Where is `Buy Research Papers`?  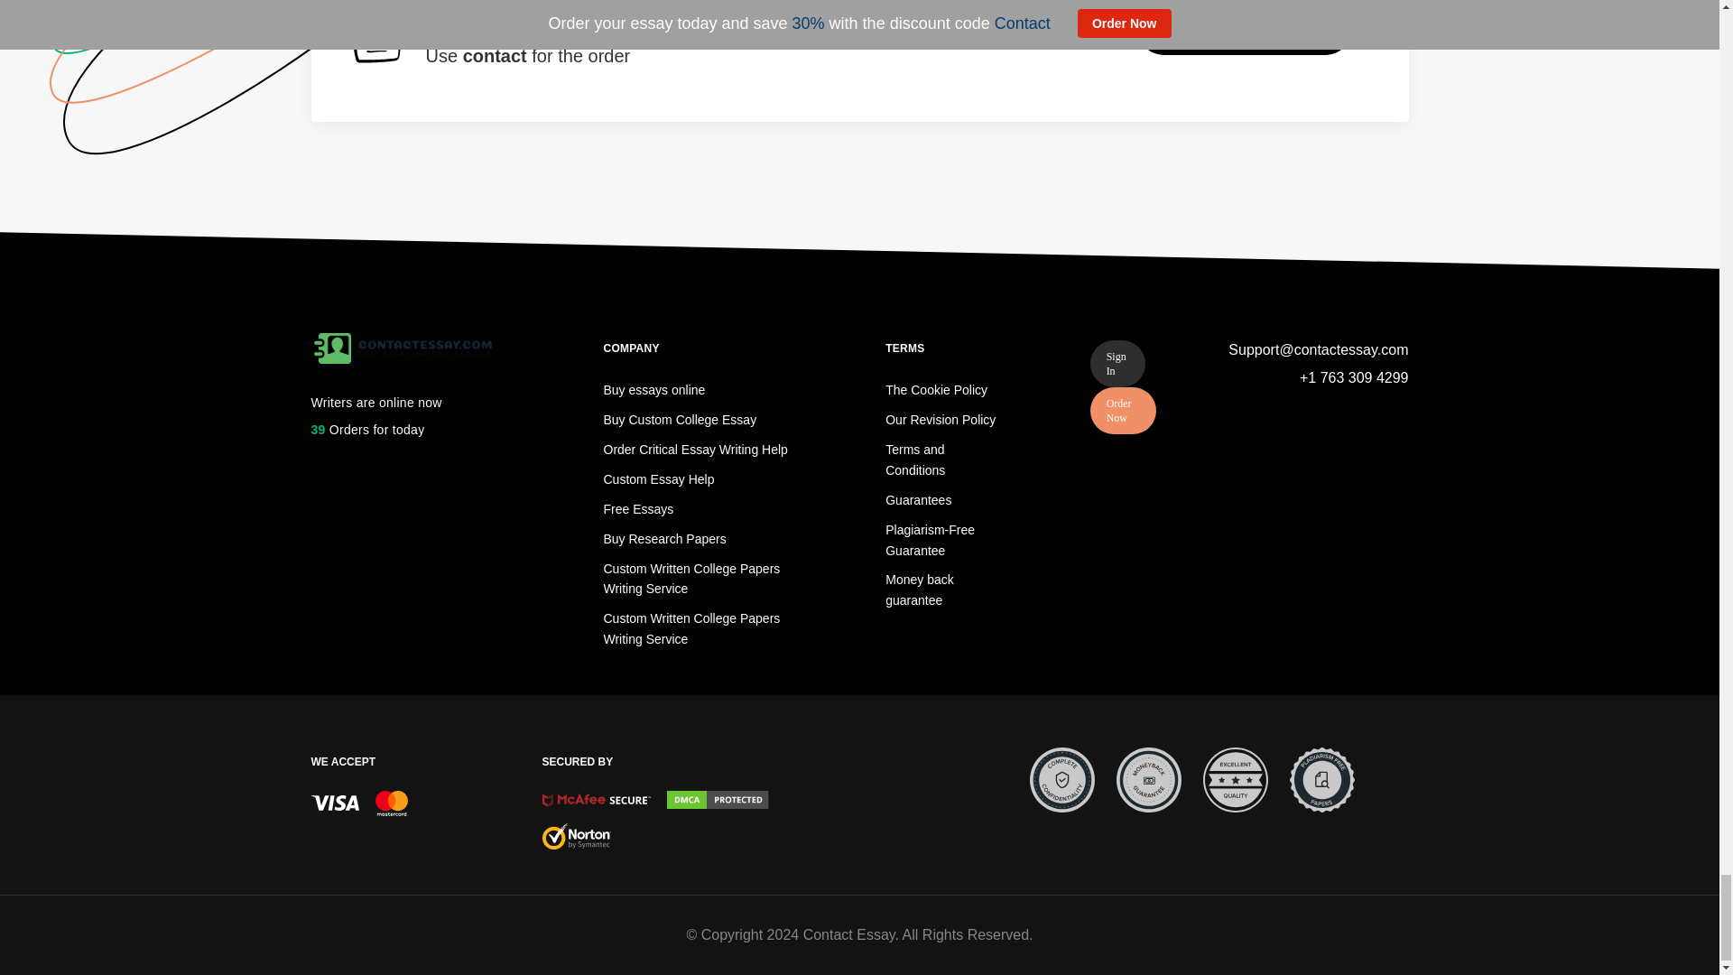
Buy Research Papers is located at coordinates (664, 538).